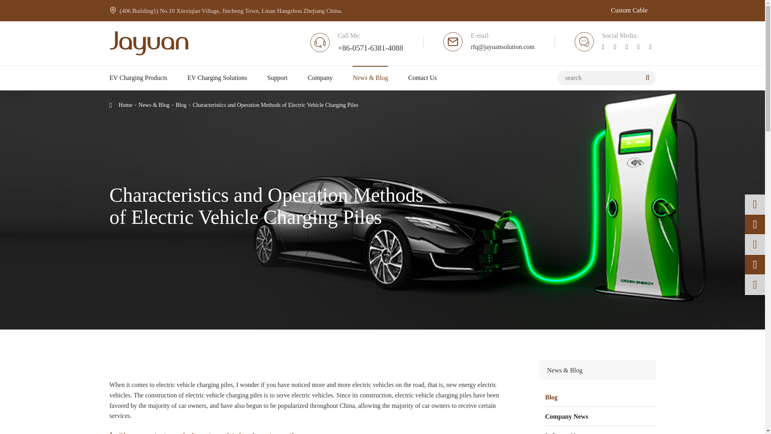 Image resolution: width=771 pixels, height=434 pixels. Describe the element at coordinates (600, 397) in the screenshot. I see `Blog` at that location.